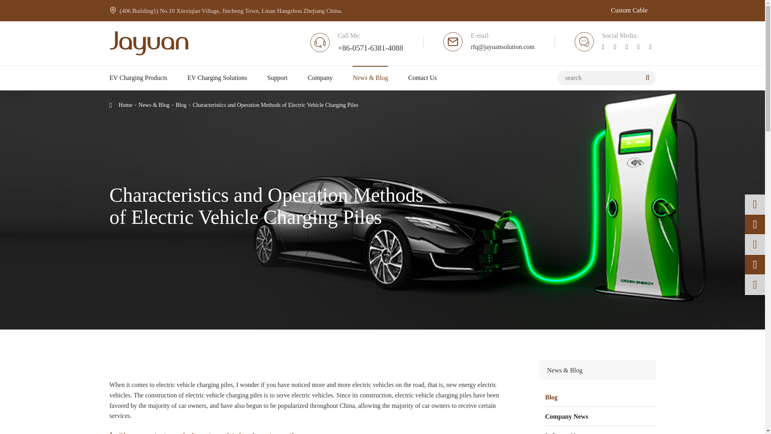 Image resolution: width=771 pixels, height=434 pixels. Describe the element at coordinates (600, 397) in the screenshot. I see `Blog` at that location.